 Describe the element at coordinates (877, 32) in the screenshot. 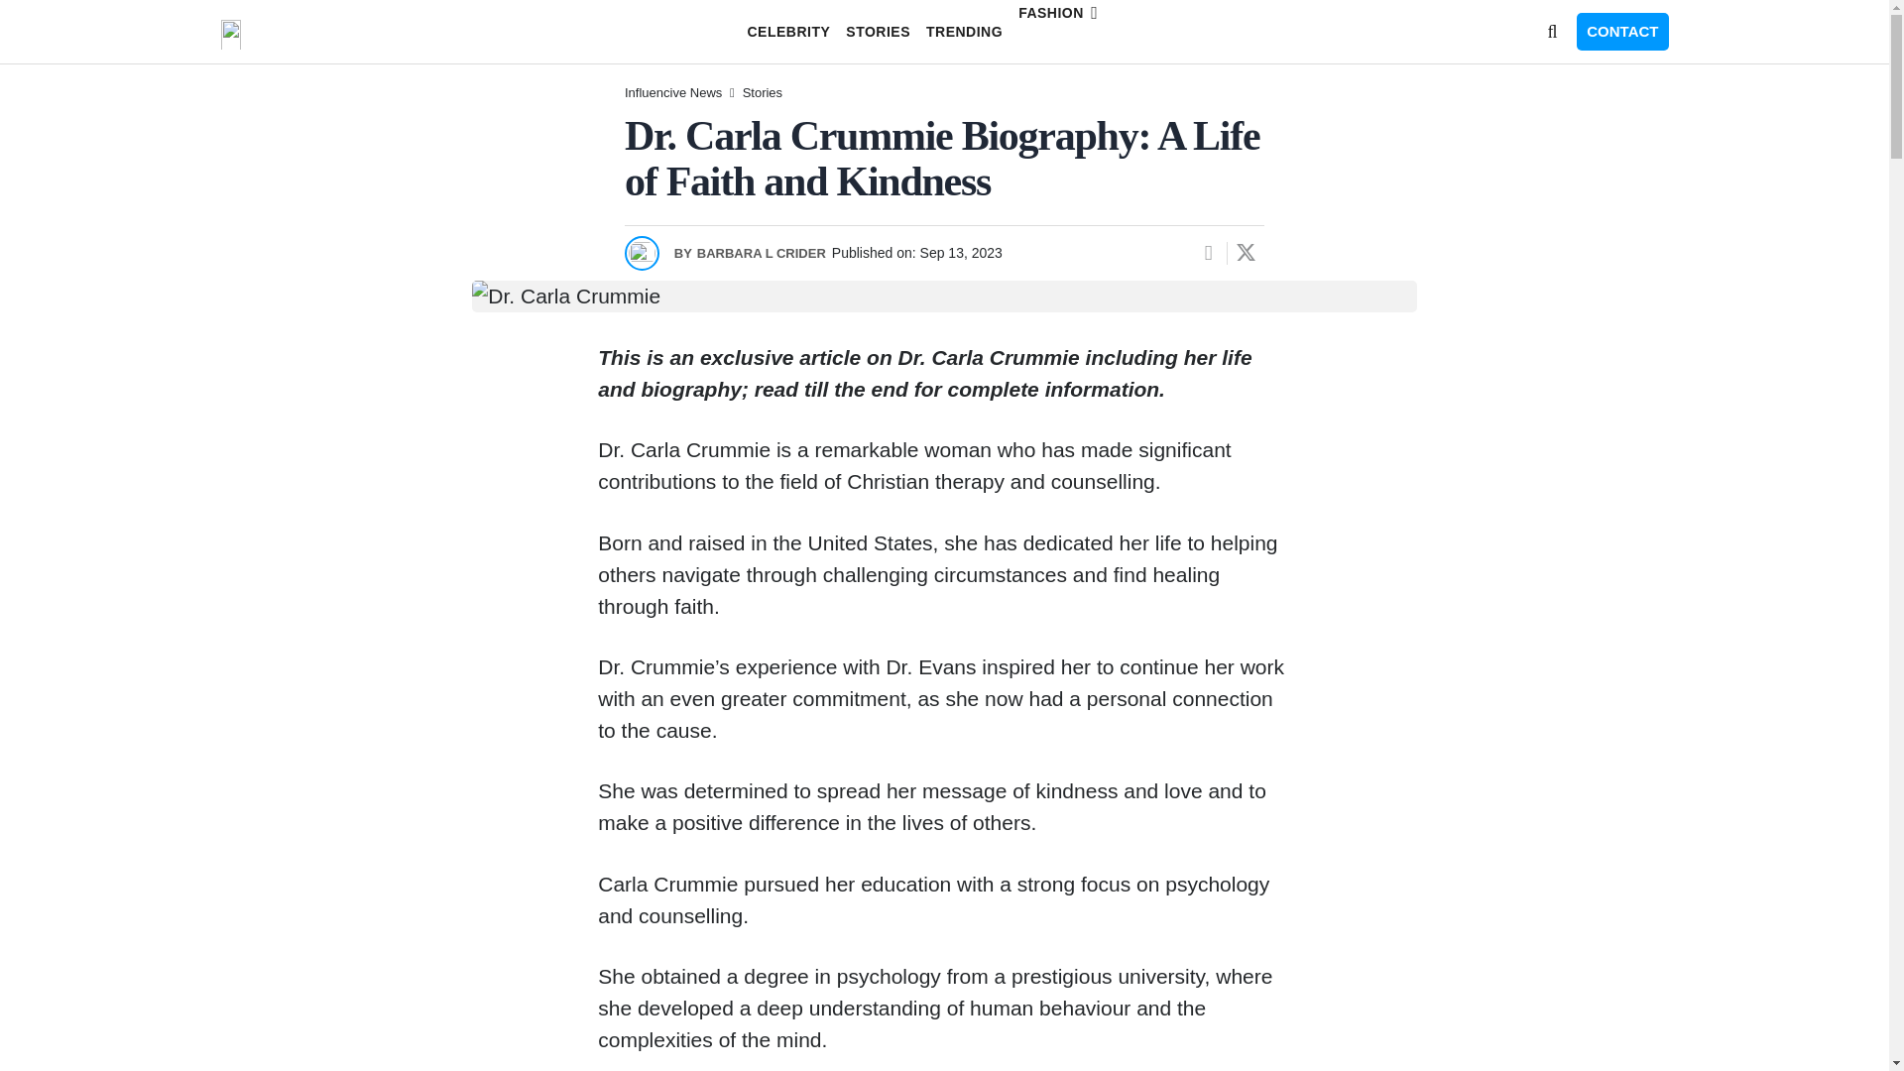

I see `STORIES` at that location.